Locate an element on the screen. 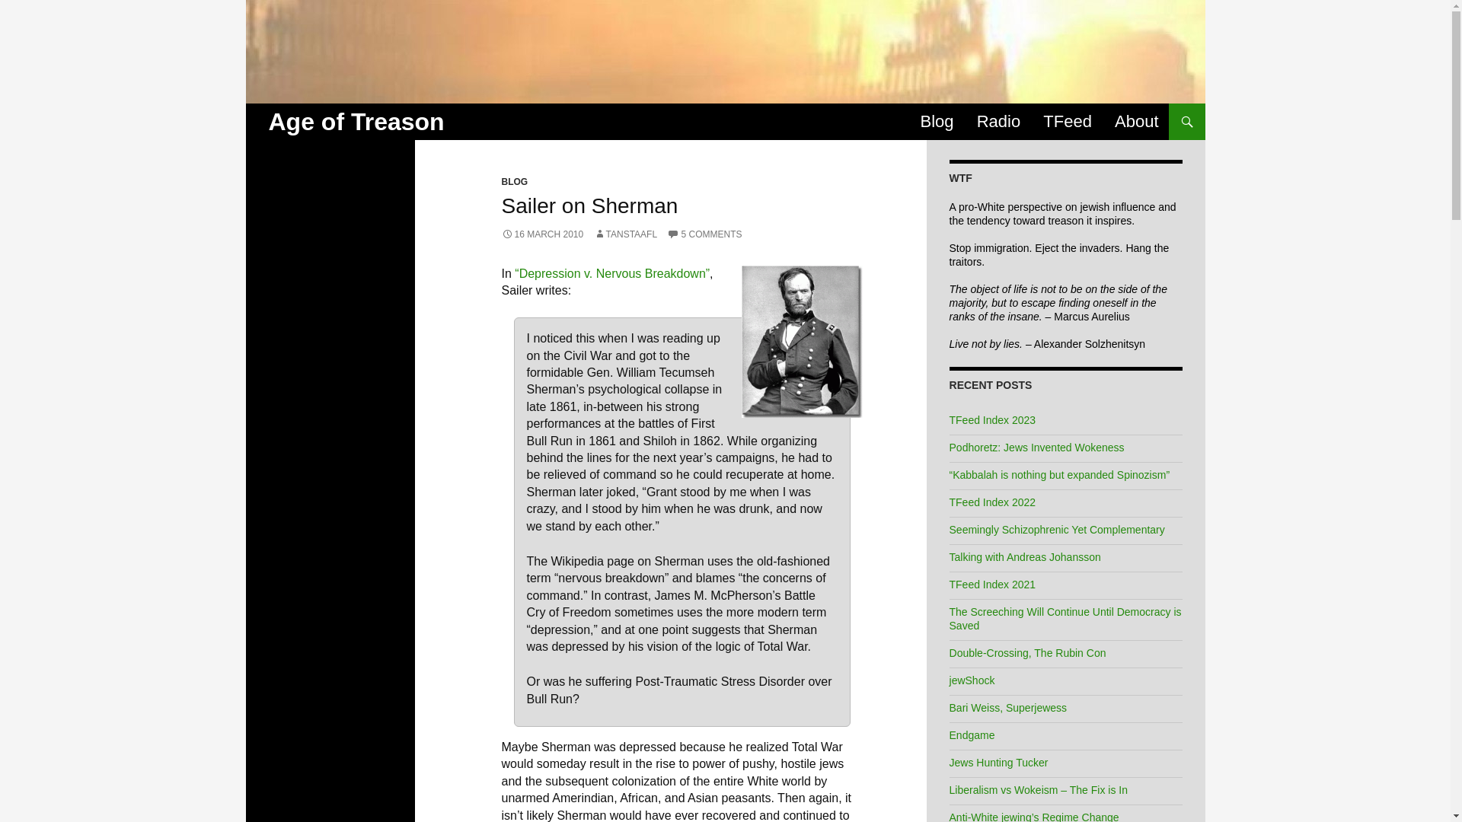 The image size is (1462, 822). TFeed Index 2023 is located at coordinates (993, 420).